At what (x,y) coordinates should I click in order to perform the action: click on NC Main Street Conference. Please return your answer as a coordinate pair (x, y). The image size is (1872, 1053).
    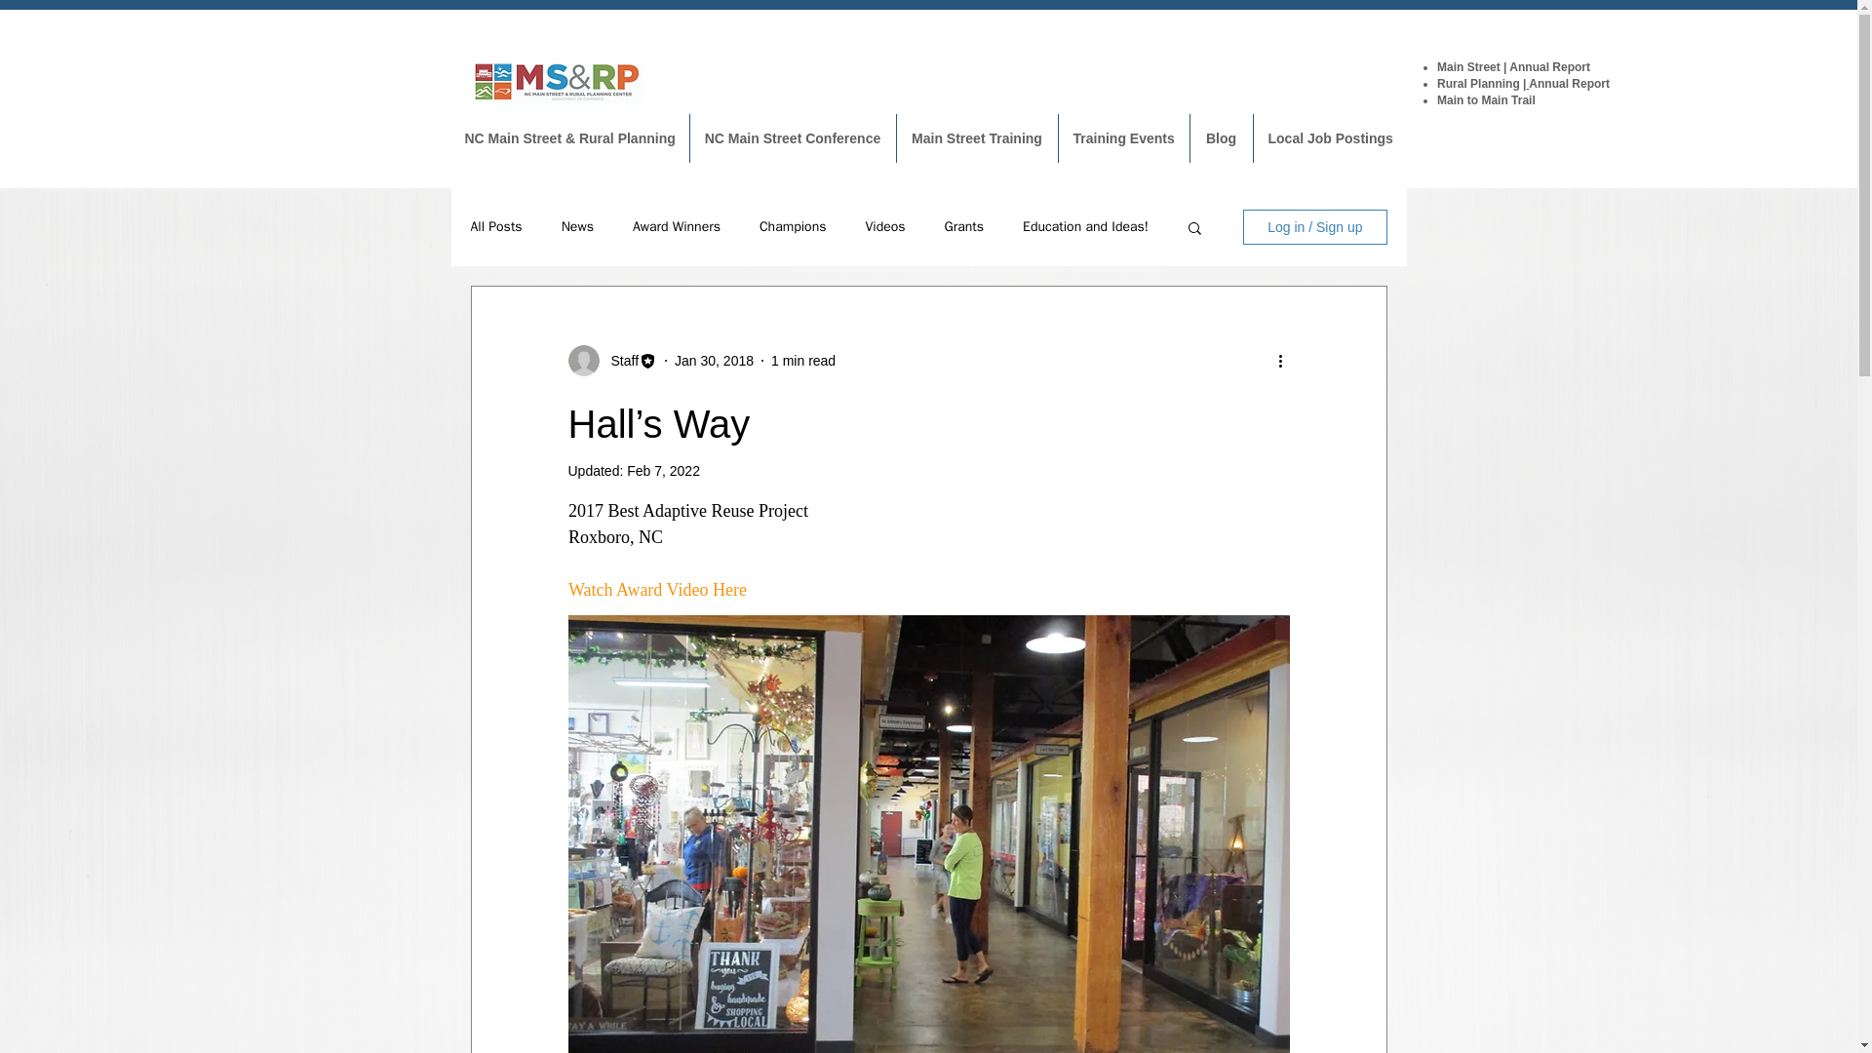
    Looking at the image, I should click on (794, 138).